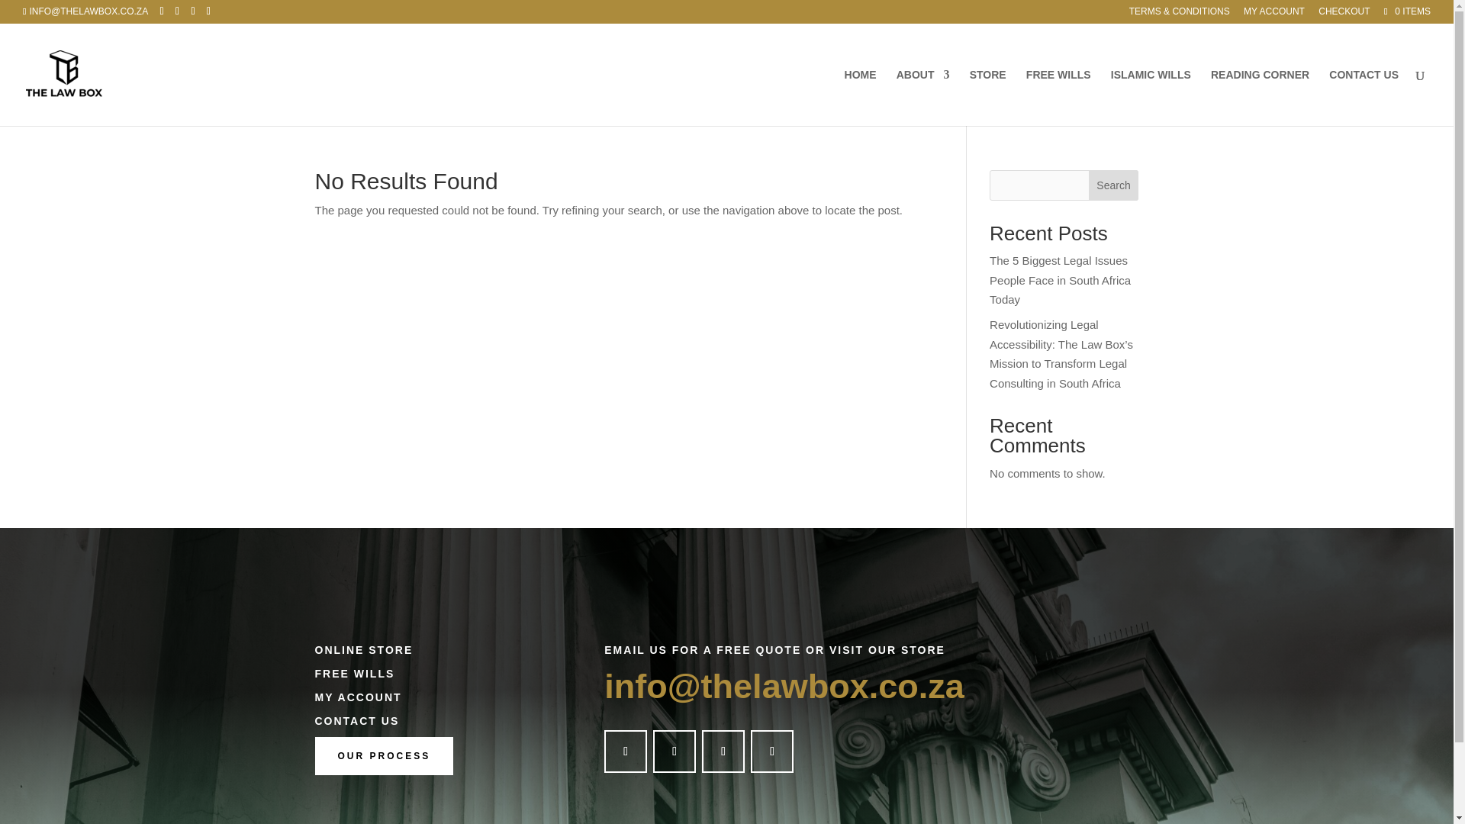 Image resolution: width=1465 pixels, height=824 pixels. What do you see at coordinates (1364, 98) in the screenshot?
I see `CONTACT US` at bounding box center [1364, 98].